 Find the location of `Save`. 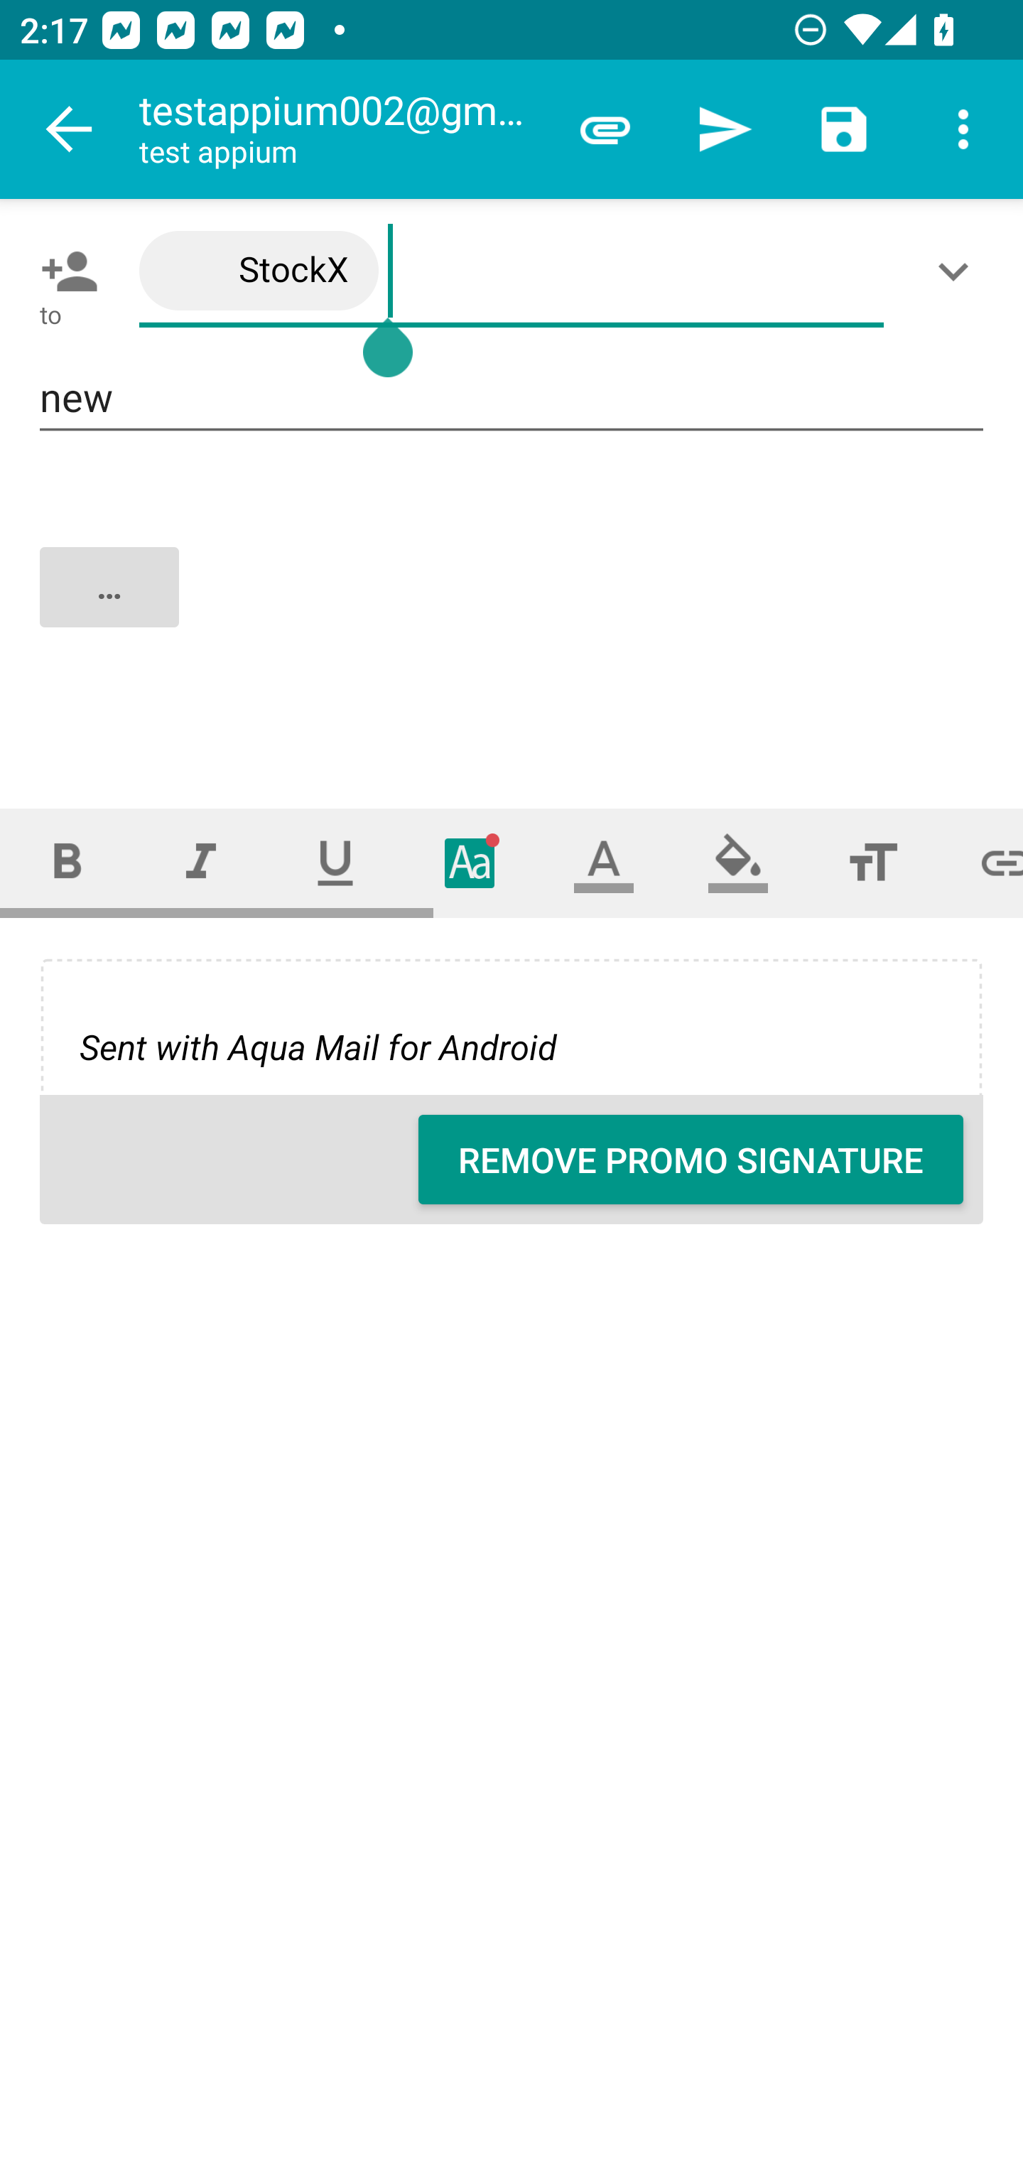

Save is located at coordinates (844, 129).